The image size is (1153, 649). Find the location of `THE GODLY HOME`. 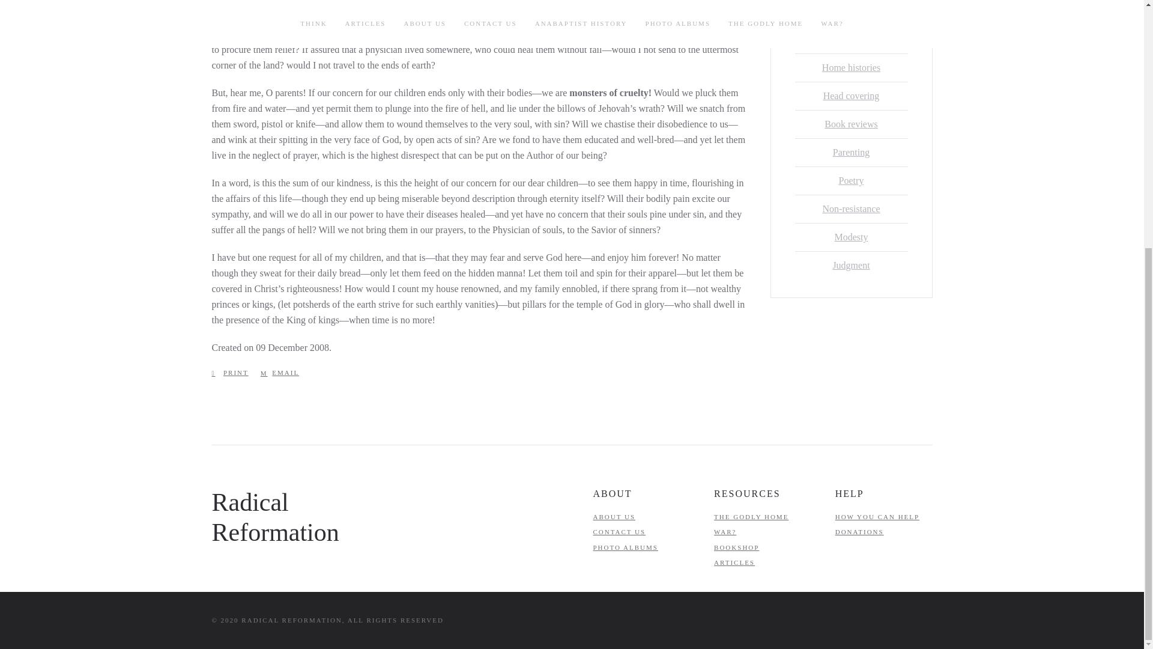

THE GODLY HOME is located at coordinates (751, 517).